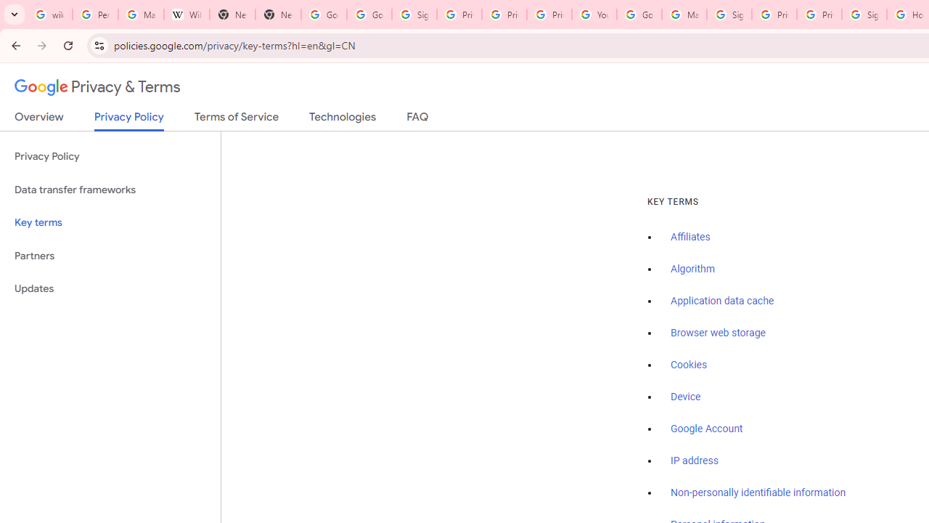 This screenshot has height=523, width=929. What do you see at coordinates (686, 397) in the screenshot?
I see `Device` at bounding box center [686, 397].